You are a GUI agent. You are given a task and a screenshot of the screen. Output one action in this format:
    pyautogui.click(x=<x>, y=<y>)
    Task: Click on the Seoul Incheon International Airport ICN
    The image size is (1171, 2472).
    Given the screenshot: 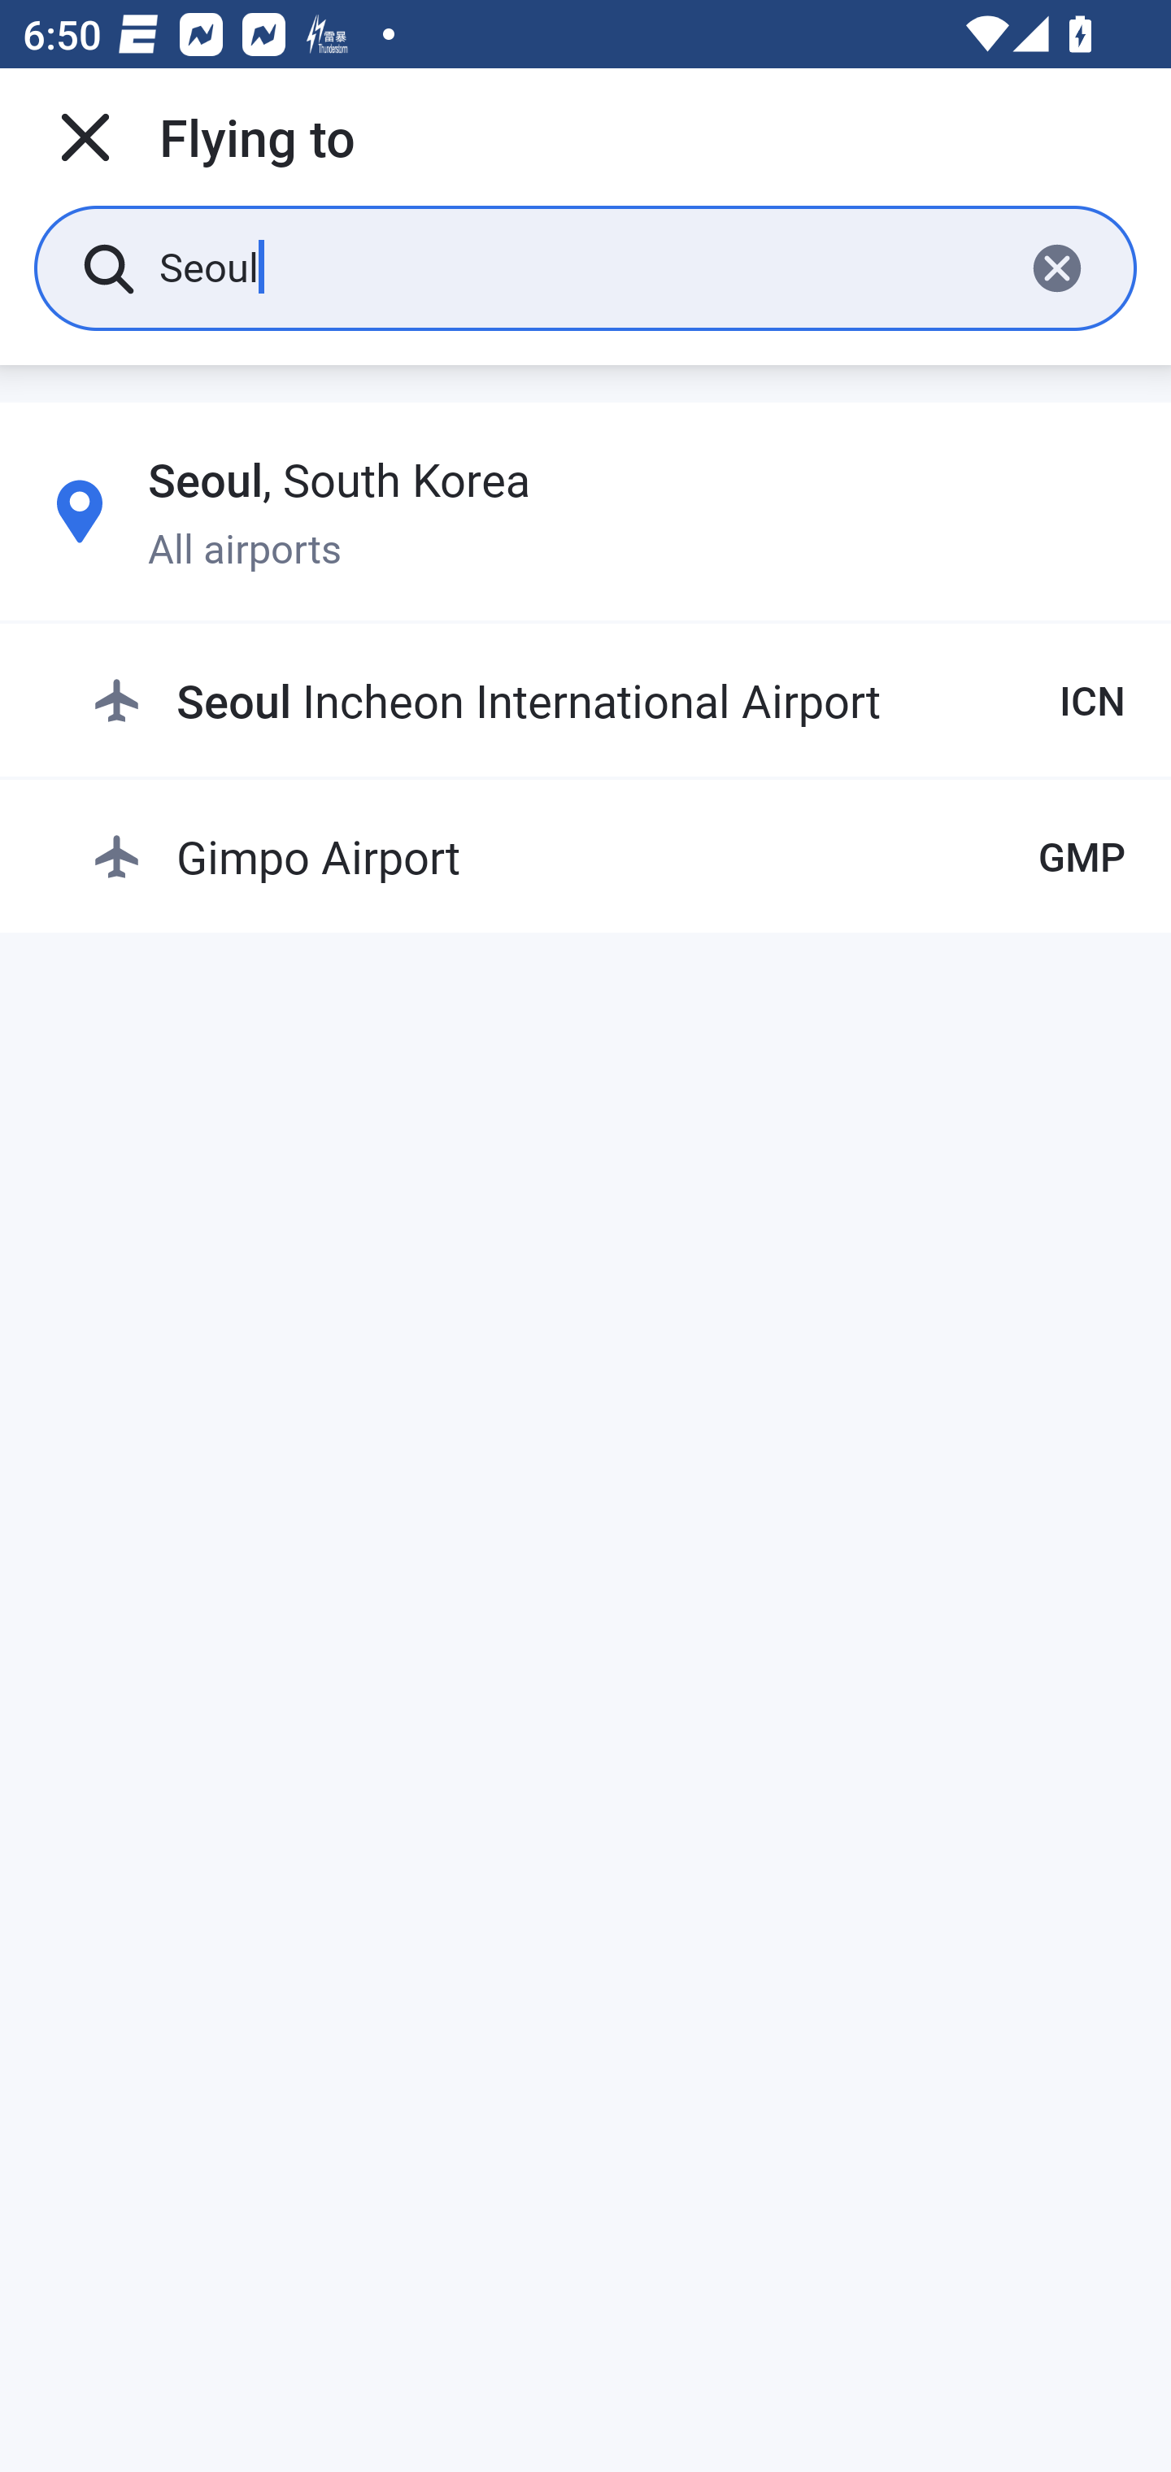 What is the action you would take?
    pyautogui.click(x=608, y=701)
    